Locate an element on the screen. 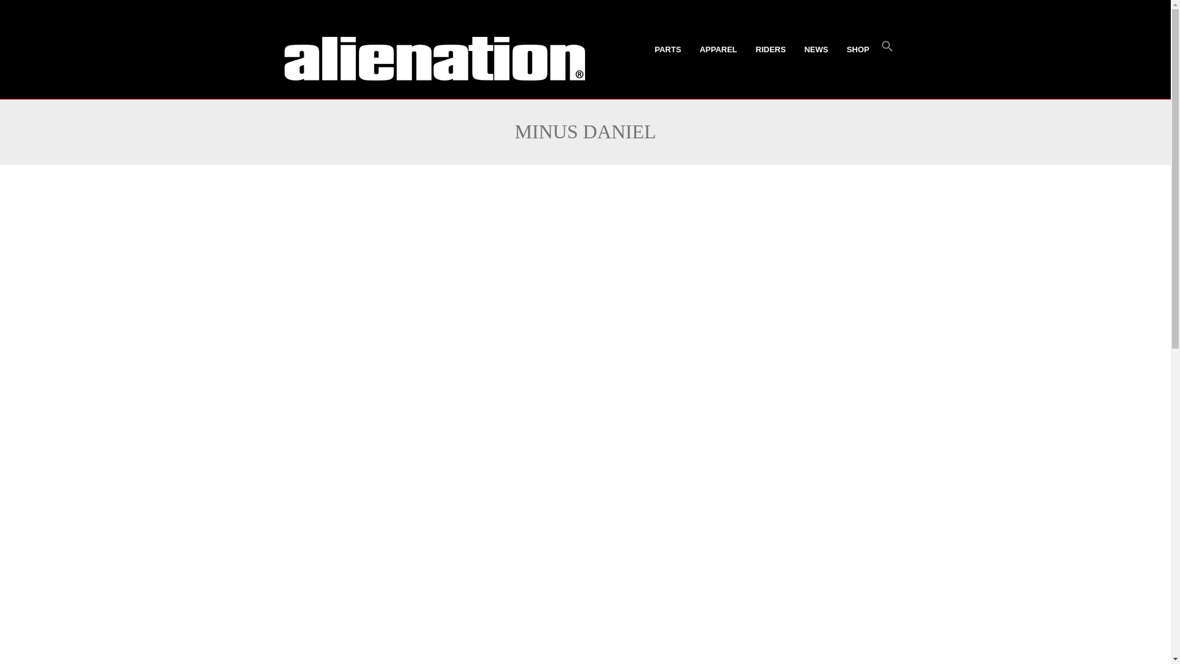 The height and width of the screenshot is (664, 1180). NEWS is located at coordinates (816, 49).